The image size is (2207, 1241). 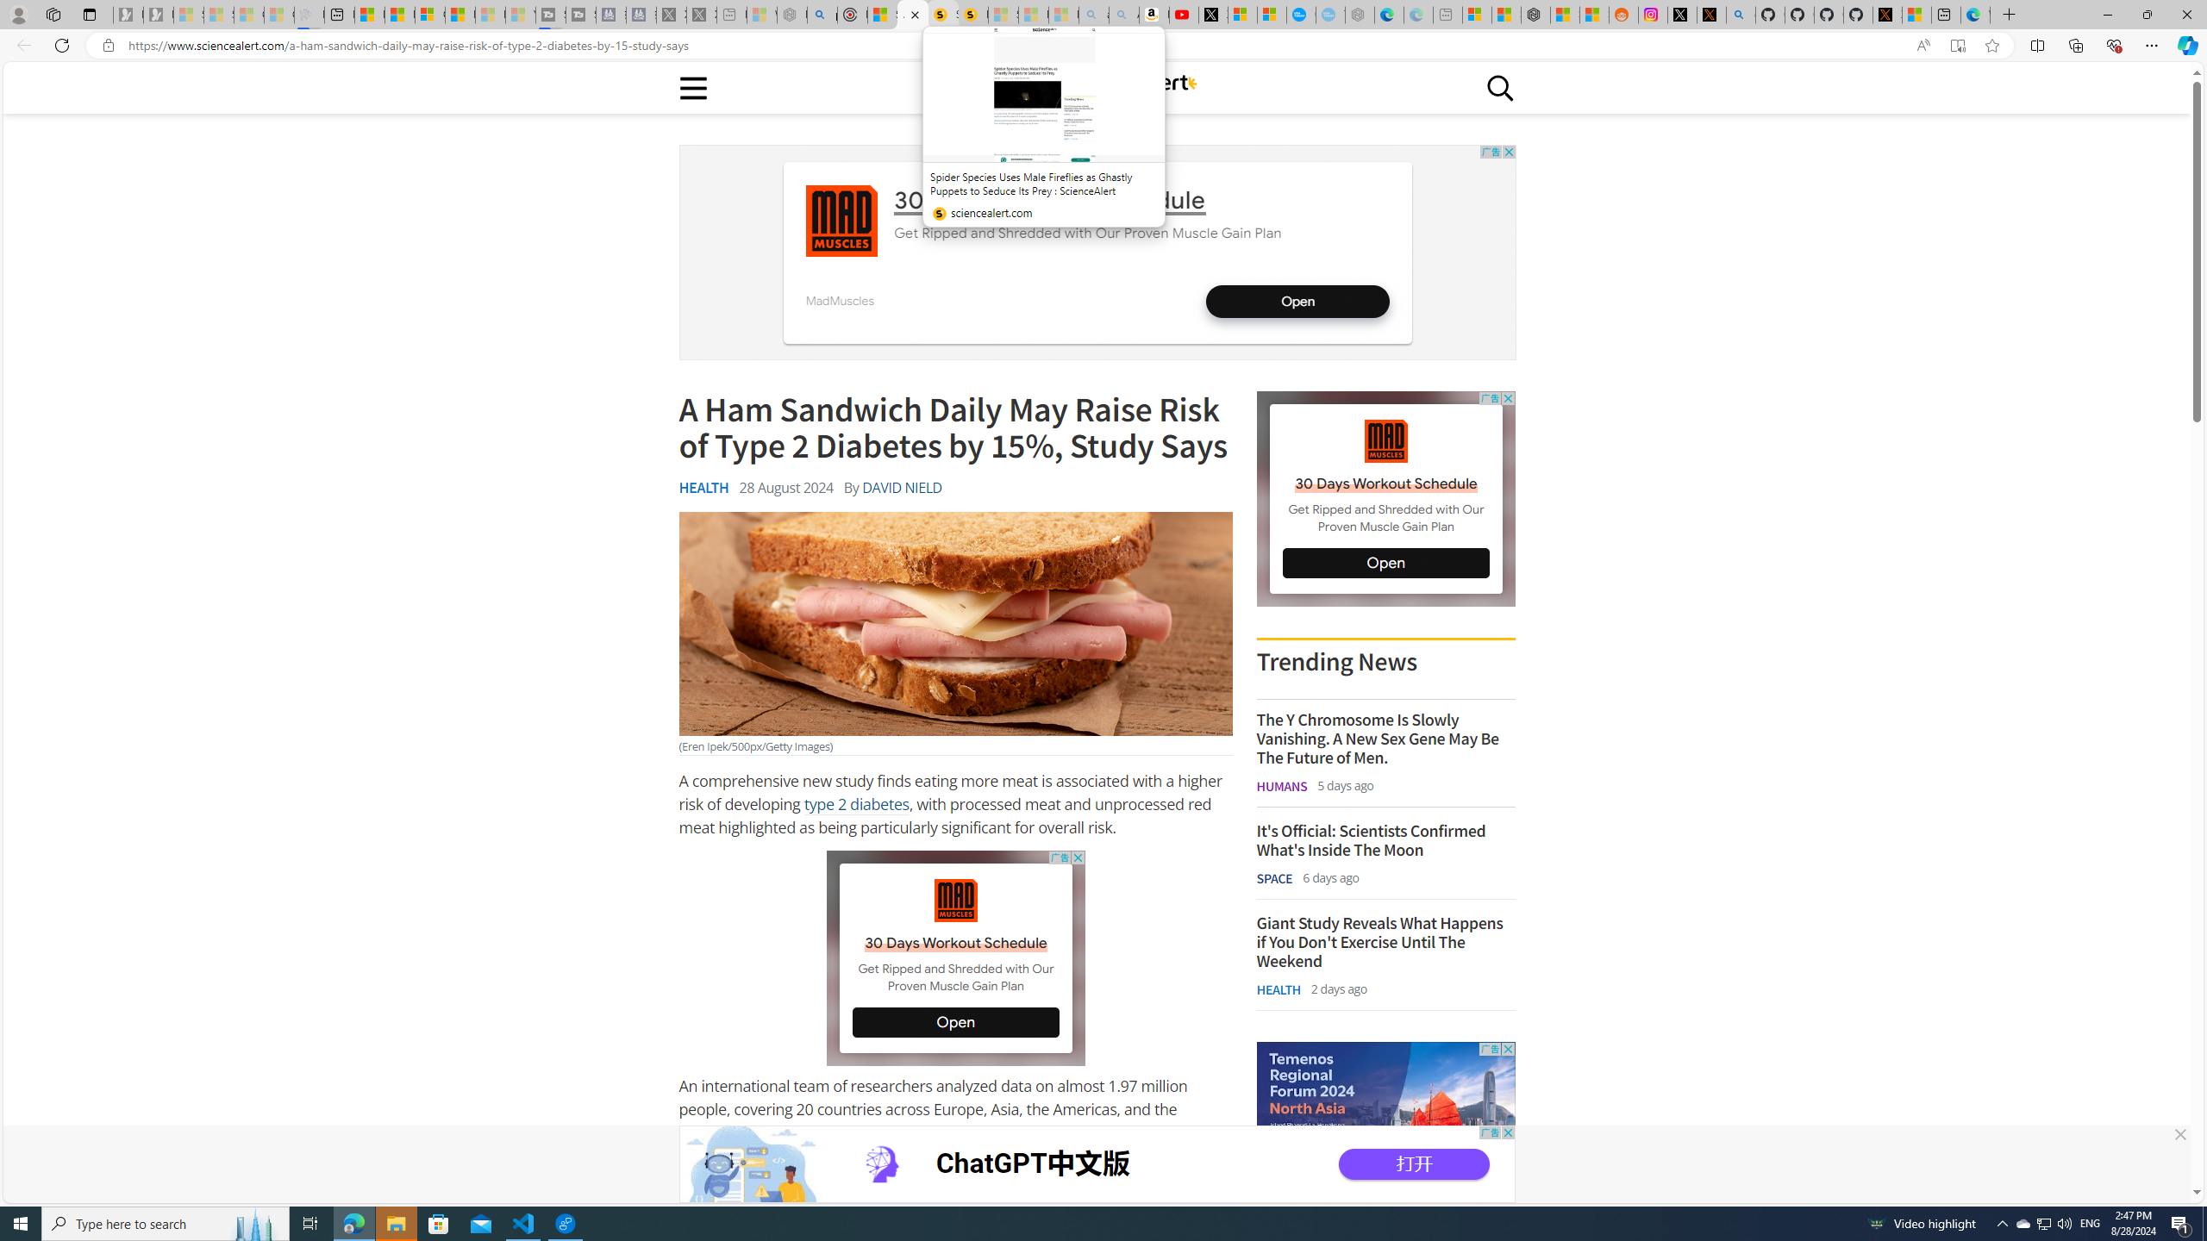 I want to click on DAVID NIELD, so click(x=902, y=488).